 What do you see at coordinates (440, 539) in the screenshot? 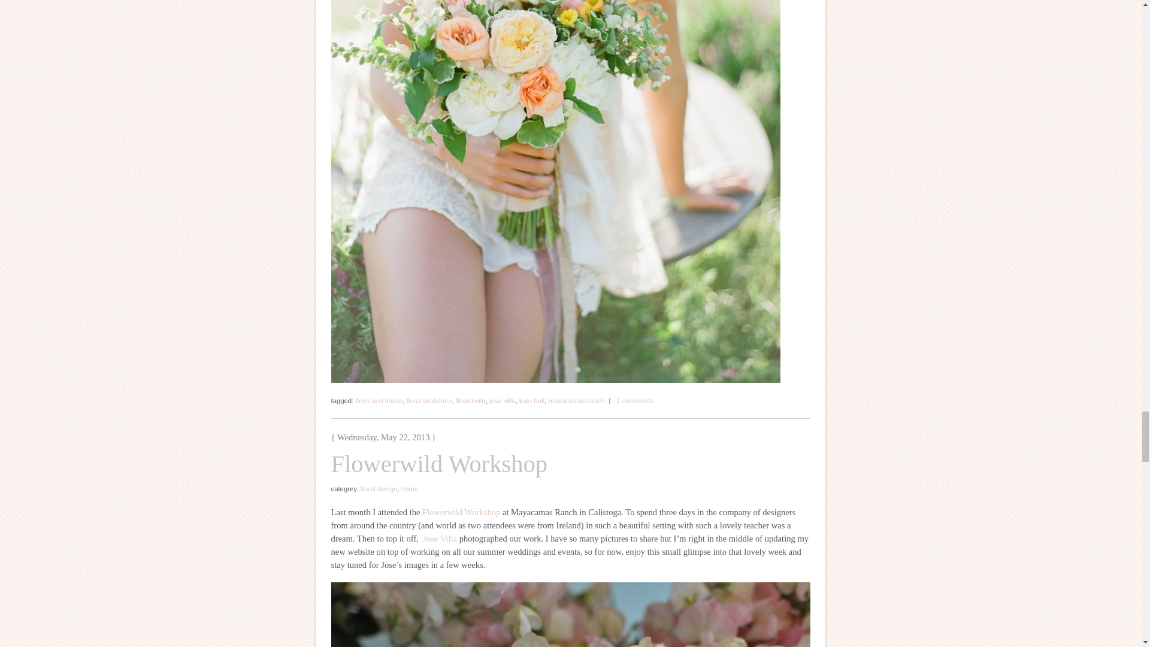
I see `Jose Villa` at bounding box center [440, 539].